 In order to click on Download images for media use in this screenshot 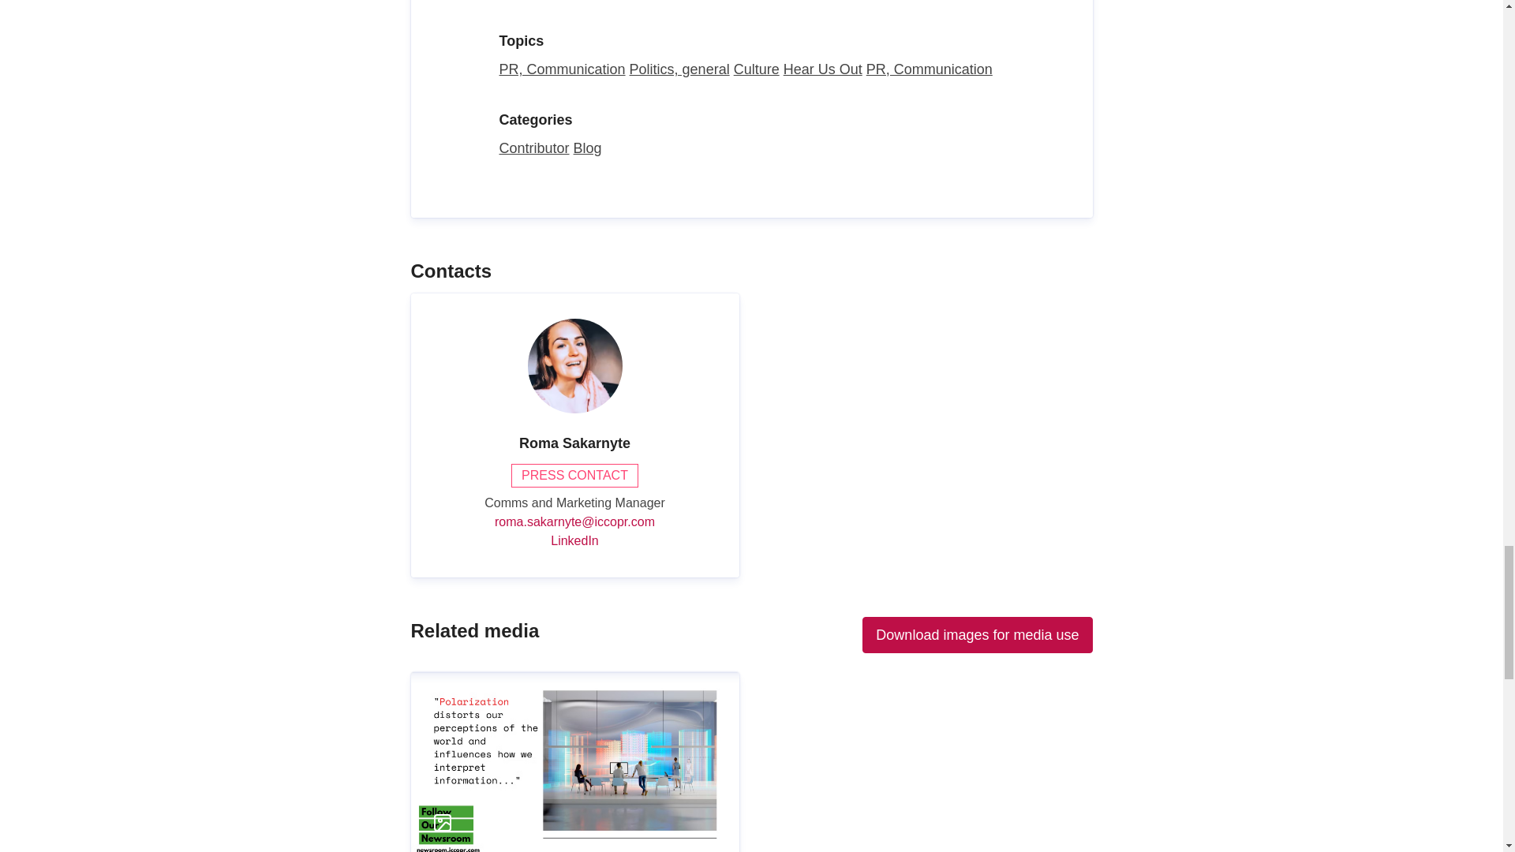, I will do `click(977, 634)`.